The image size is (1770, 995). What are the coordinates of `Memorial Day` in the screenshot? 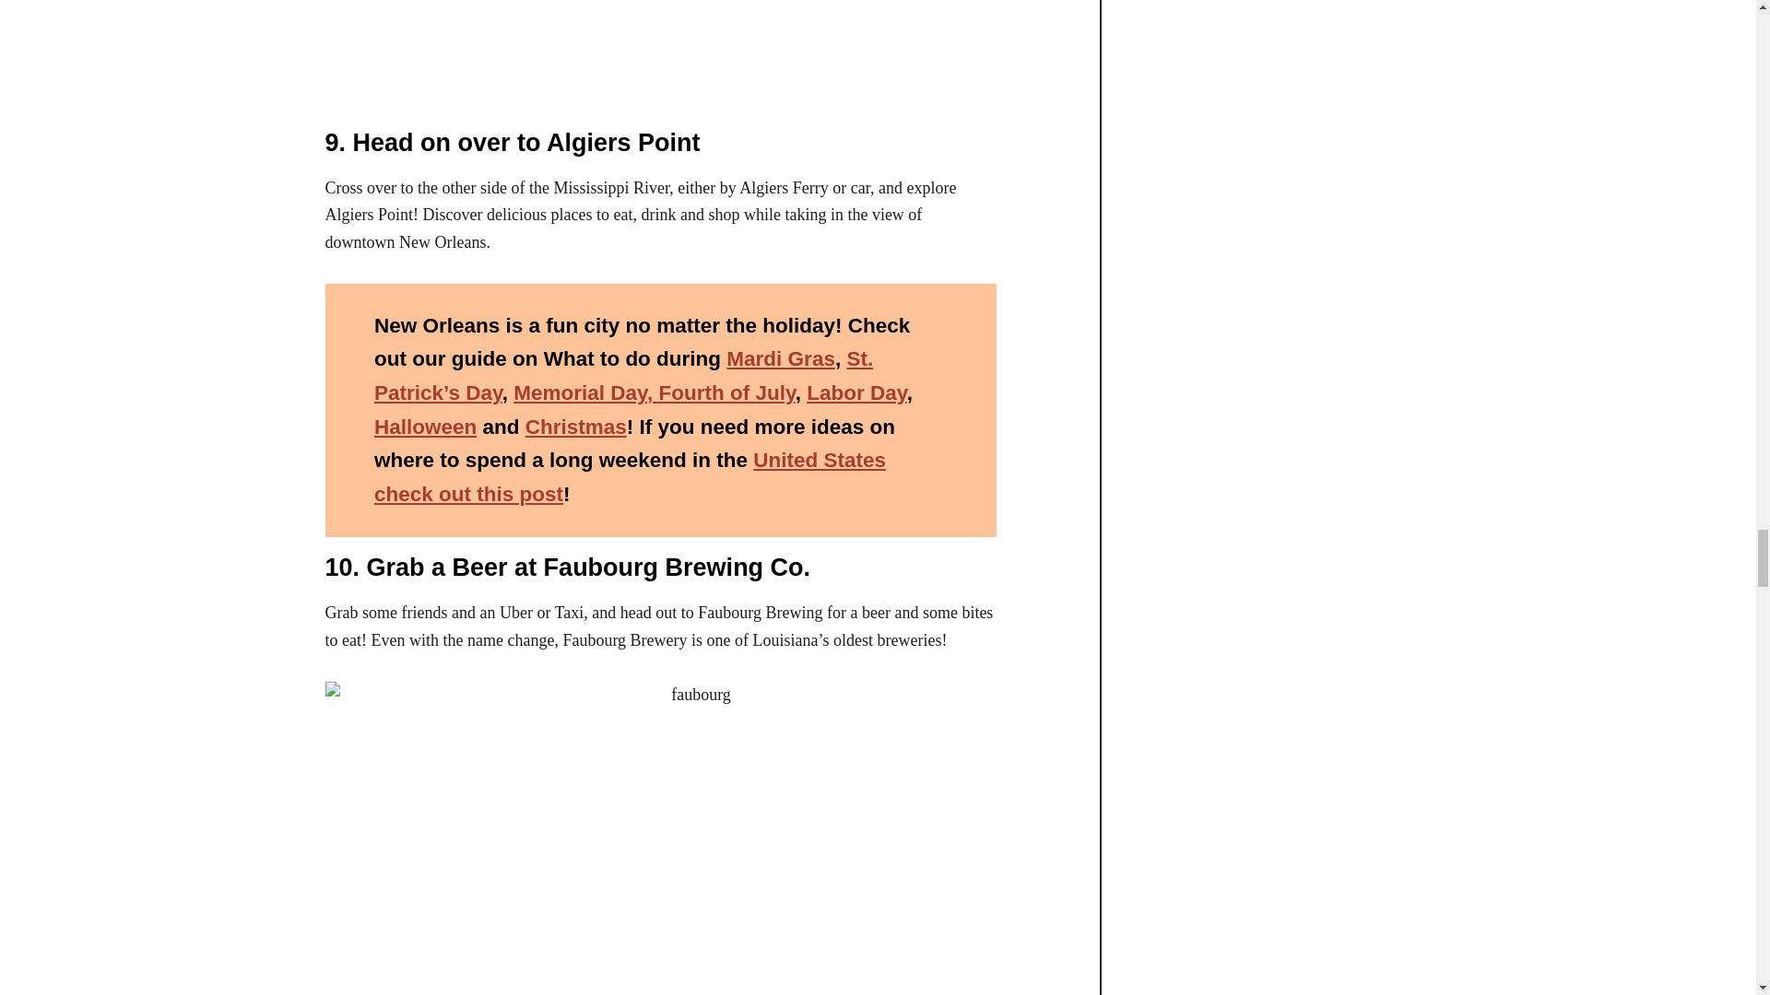 It's located at (580, 392).